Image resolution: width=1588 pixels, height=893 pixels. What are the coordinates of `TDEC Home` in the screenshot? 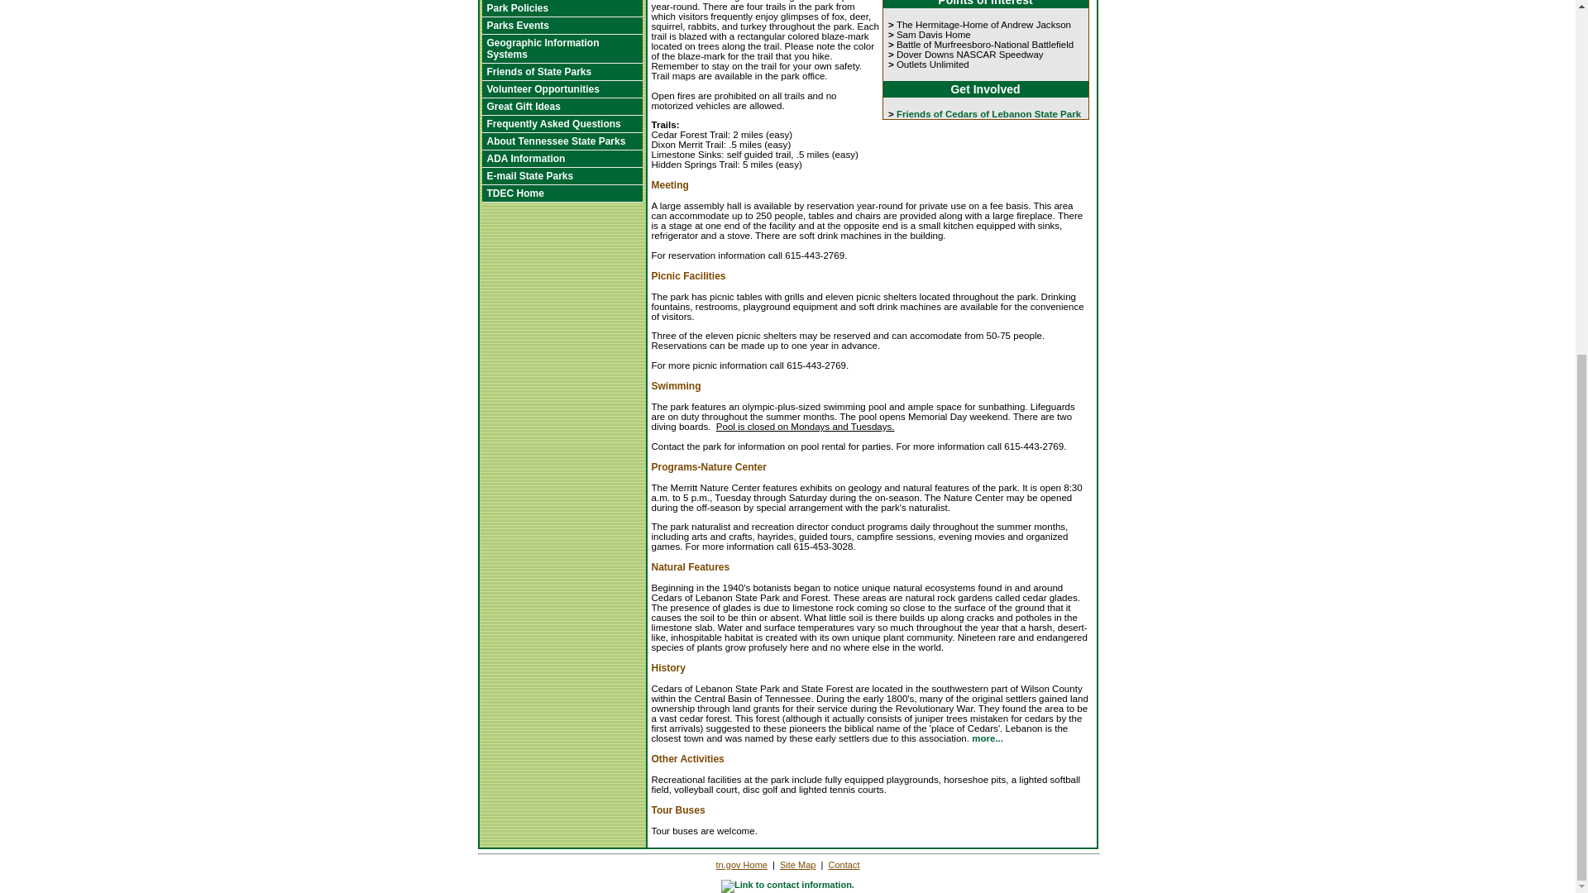 It's located at (561, 193).